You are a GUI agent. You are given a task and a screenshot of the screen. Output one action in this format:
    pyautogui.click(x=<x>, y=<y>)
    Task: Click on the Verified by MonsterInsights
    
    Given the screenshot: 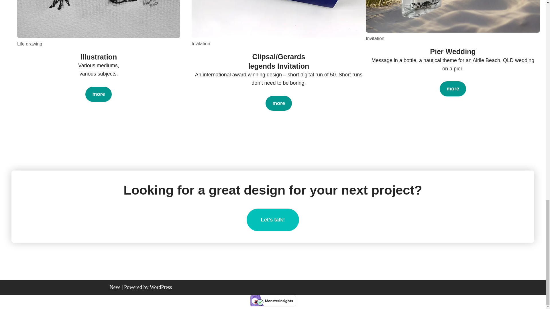 What is the action you would take?
    pyautogui.click(x=273, y=301)
    